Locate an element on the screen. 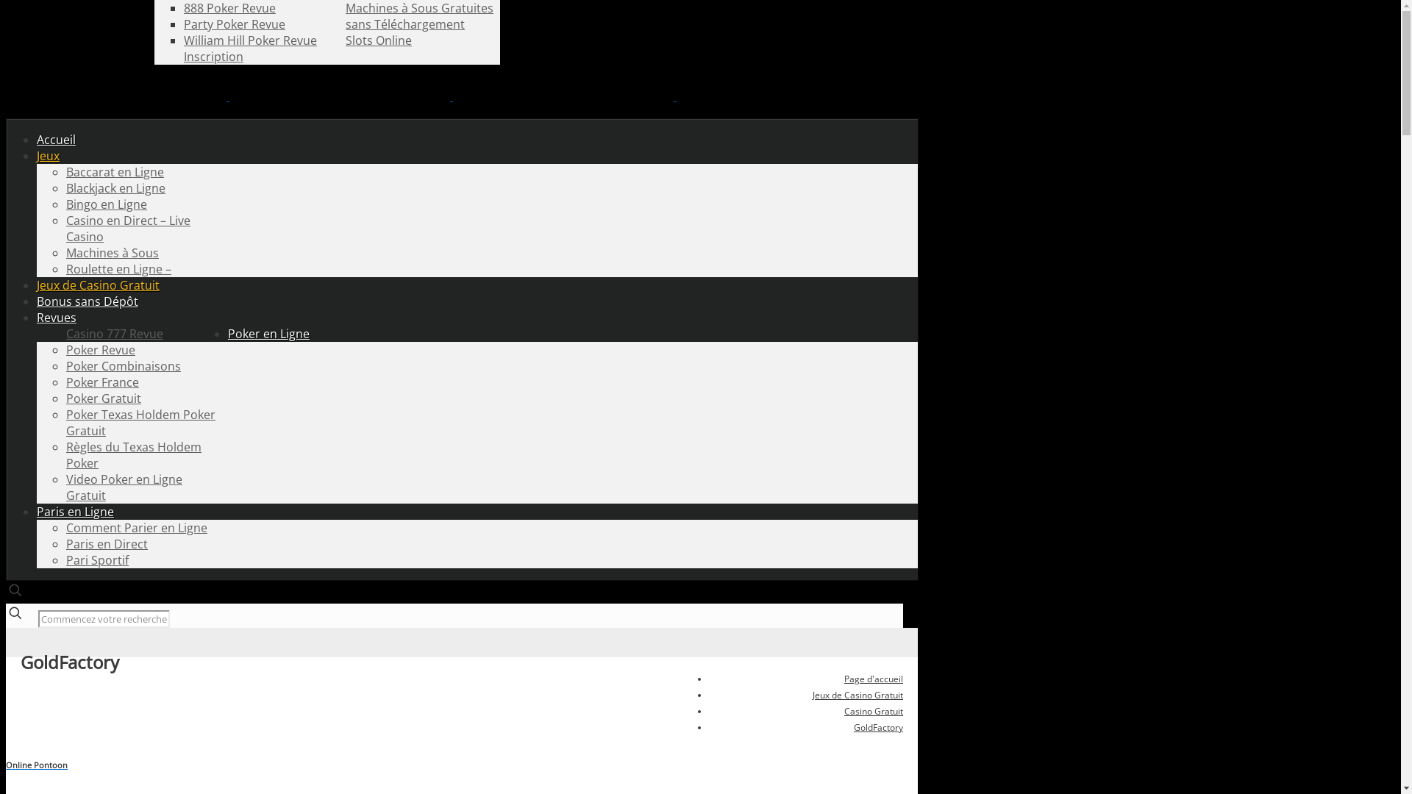  Page d'accueil is located at coordinates (874, 679).